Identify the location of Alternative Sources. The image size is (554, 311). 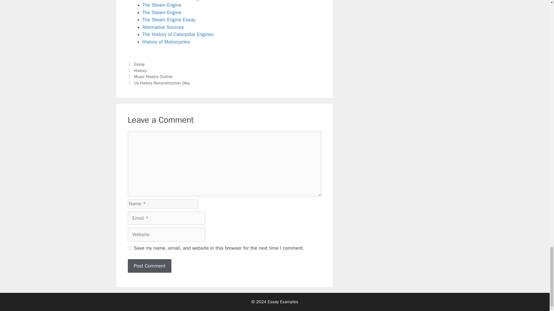
(163, 27).